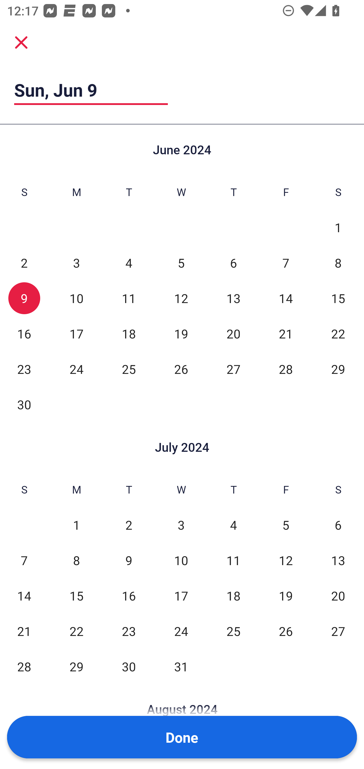 This screenshot has height=769, width=364. Describe the element at coordinates (338, 369) in the screenshot. I see `29 Sat, Jun 29, Not Selected` at that location.